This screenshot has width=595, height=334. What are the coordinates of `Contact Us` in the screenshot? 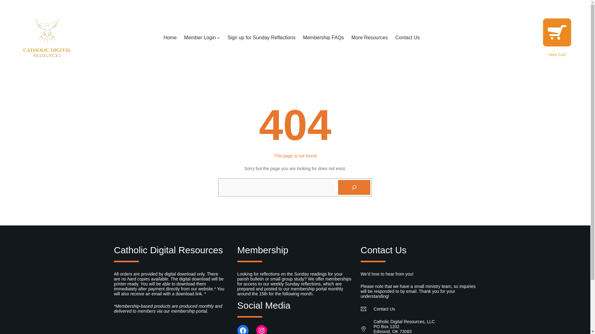 It's located at (384, 309).